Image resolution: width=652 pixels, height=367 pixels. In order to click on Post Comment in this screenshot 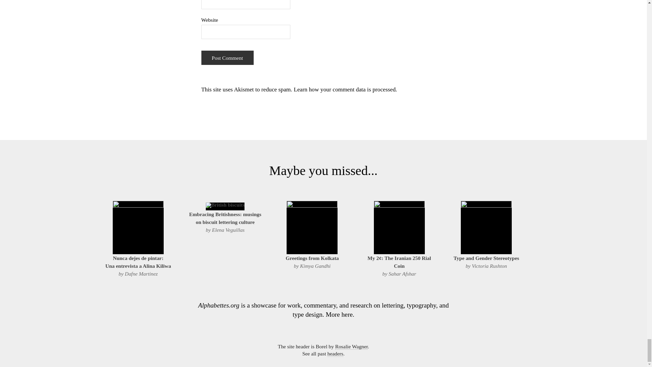, I will do `click(227, 58)`.